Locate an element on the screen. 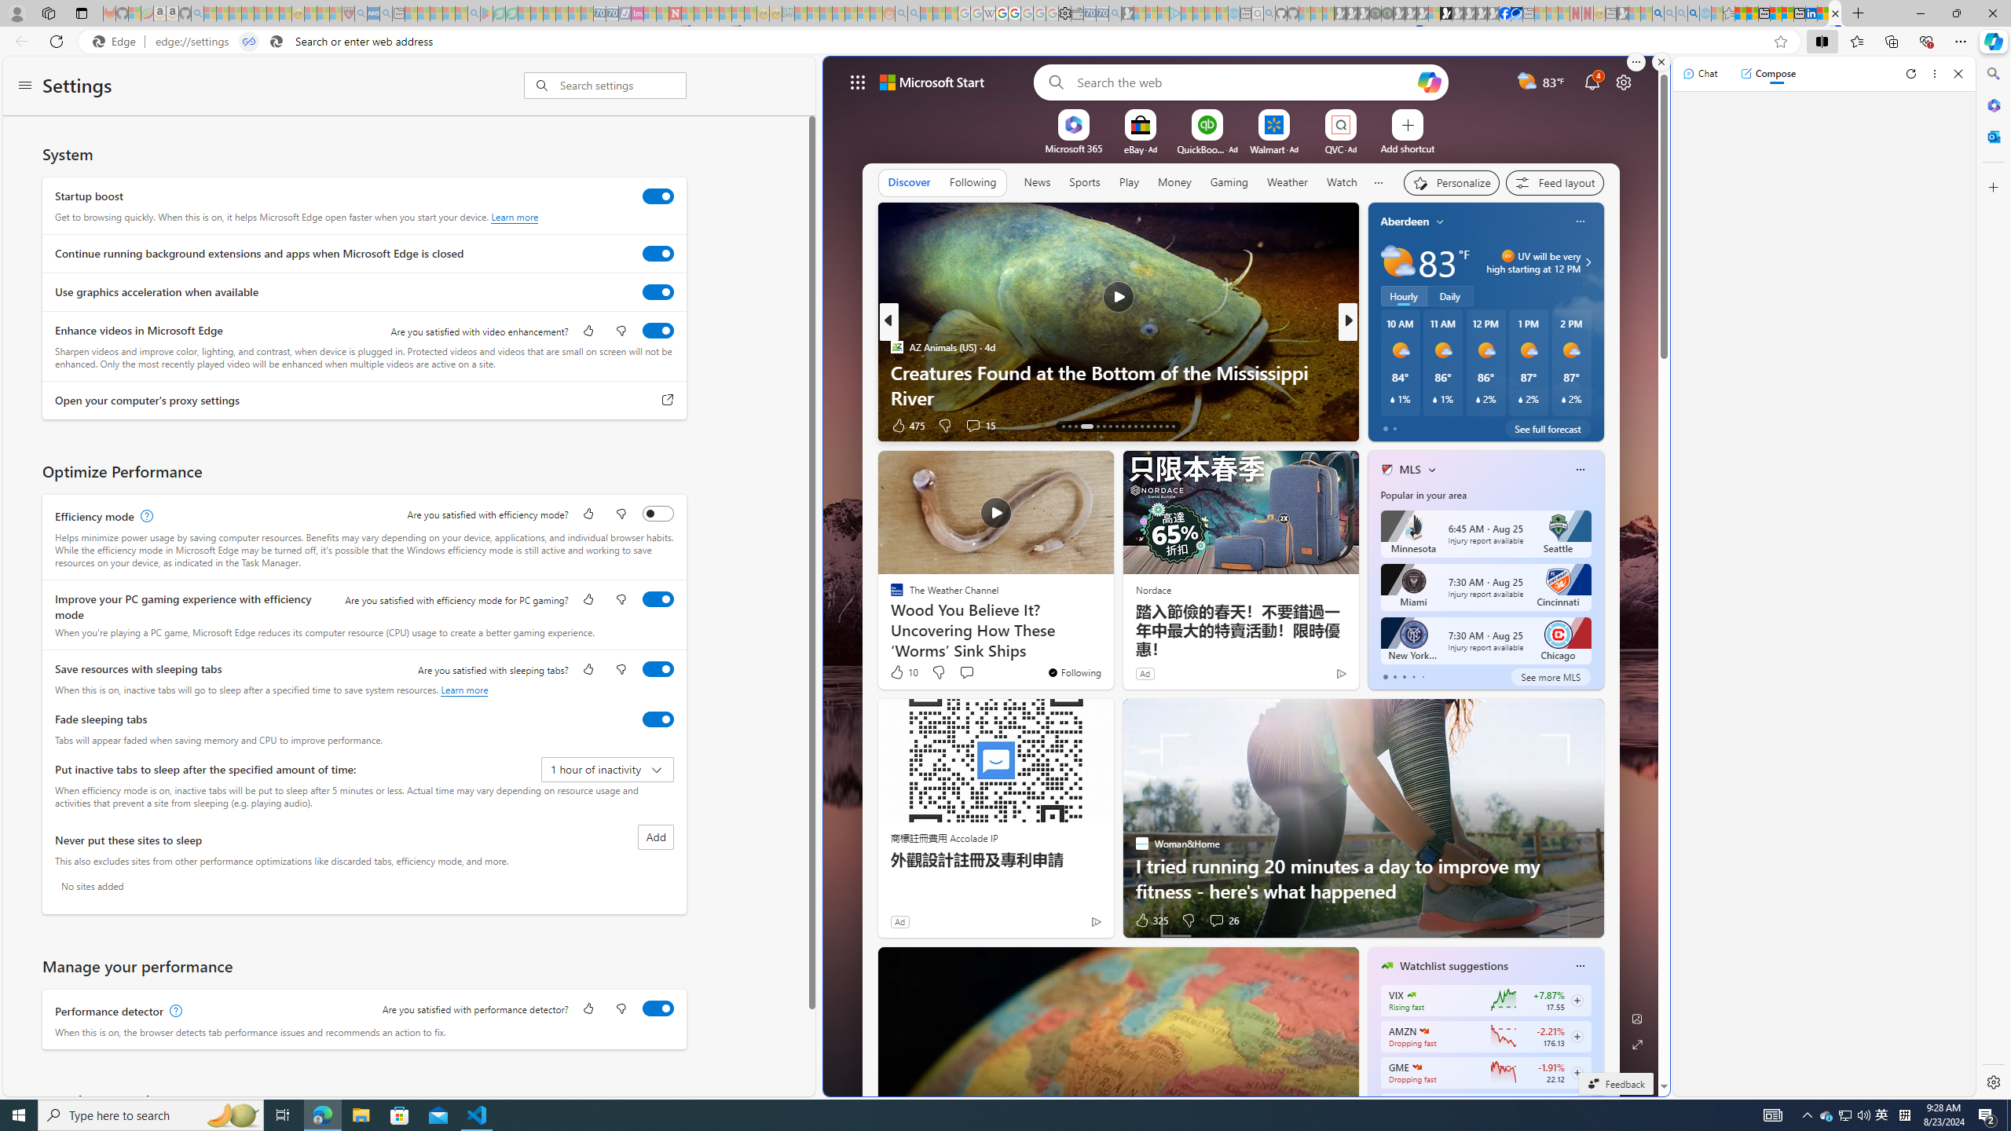 Image resolution: width=2011 pixels, height=1131 pixels. See more MLS is located at coordinates (1550, 677).